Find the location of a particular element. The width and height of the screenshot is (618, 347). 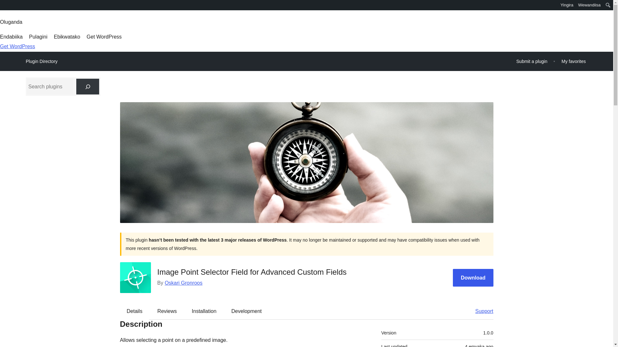

Endabiika is located at coordinates (11, 37).